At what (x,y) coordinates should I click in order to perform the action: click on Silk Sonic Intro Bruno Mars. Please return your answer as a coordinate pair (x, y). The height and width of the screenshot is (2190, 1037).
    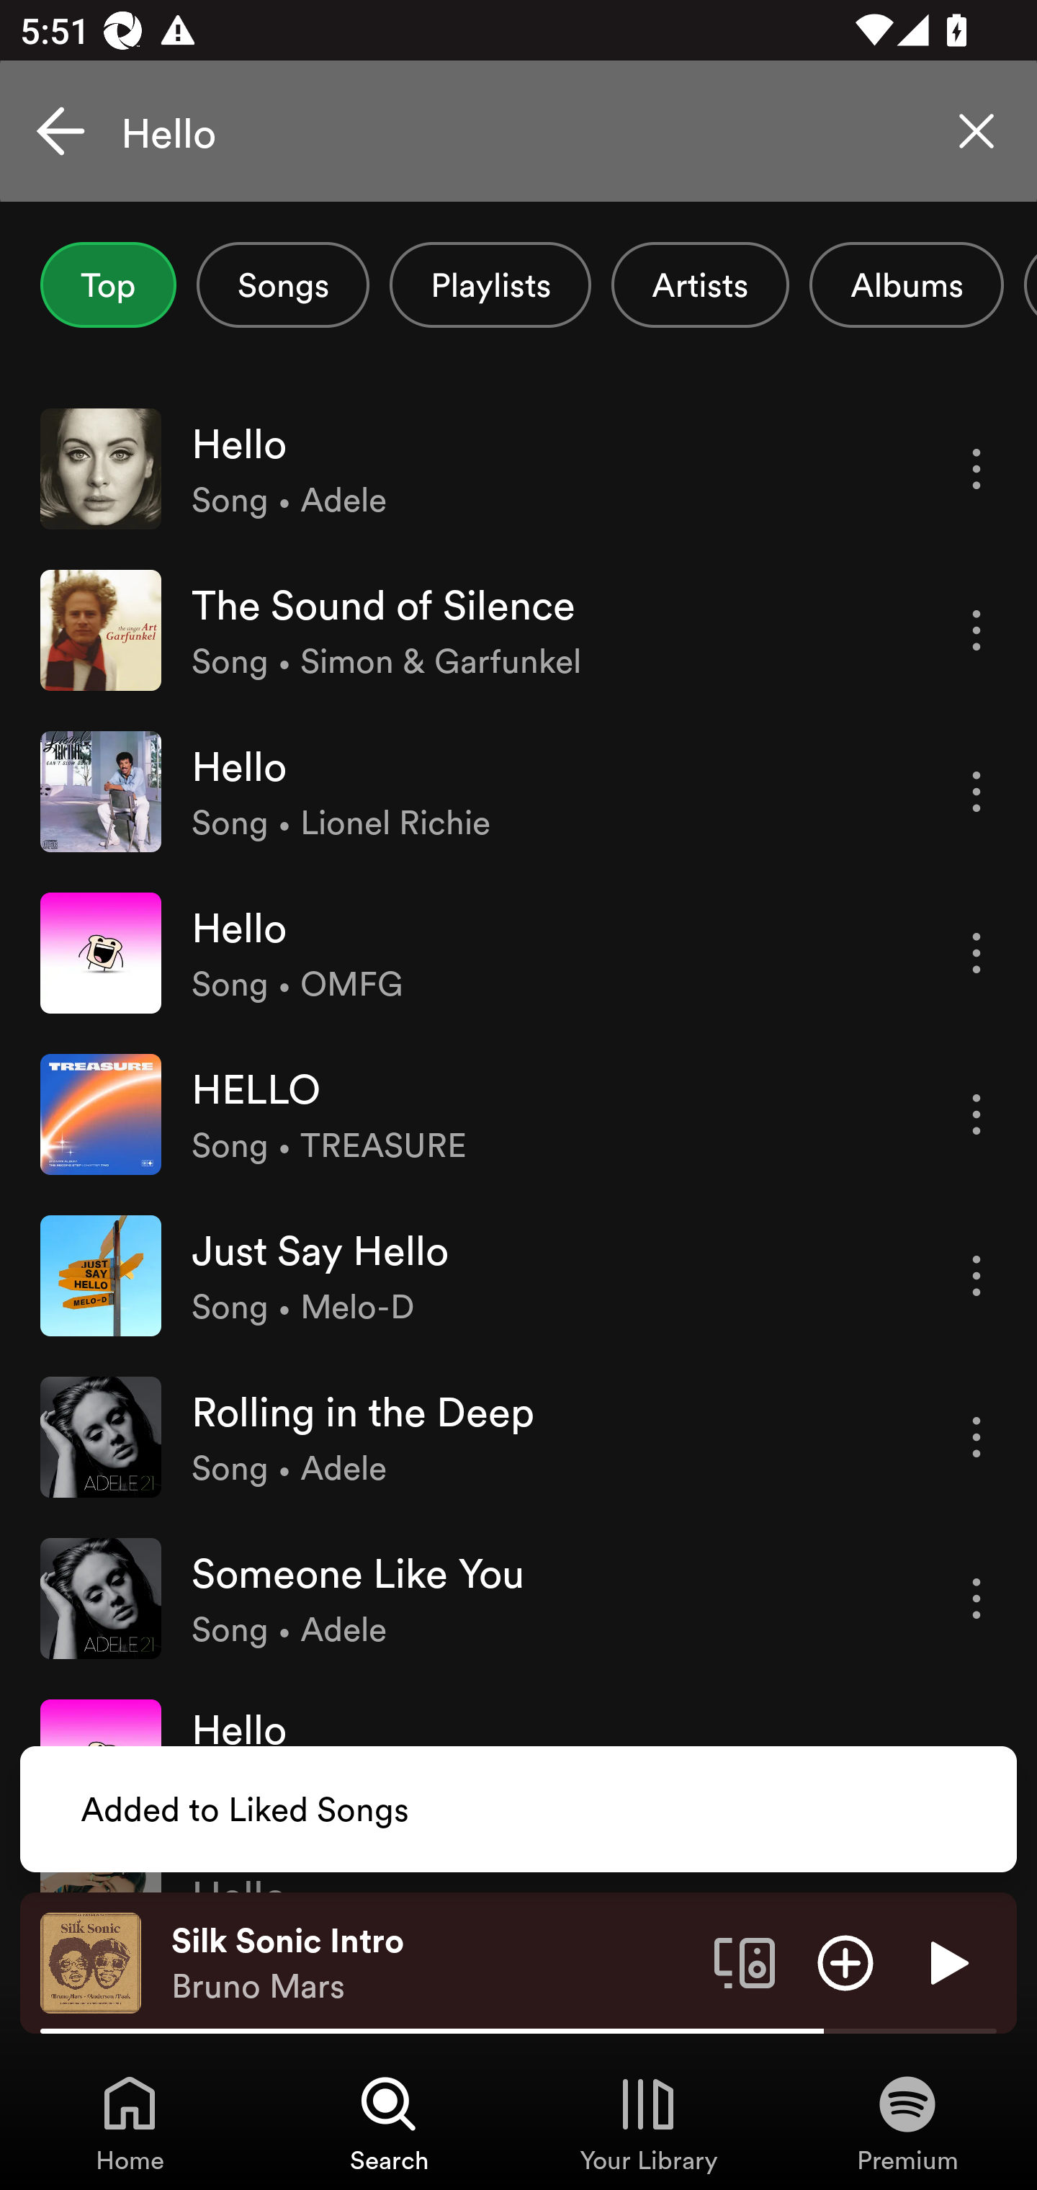
    Looking at the image, I should click on (432, 1963).